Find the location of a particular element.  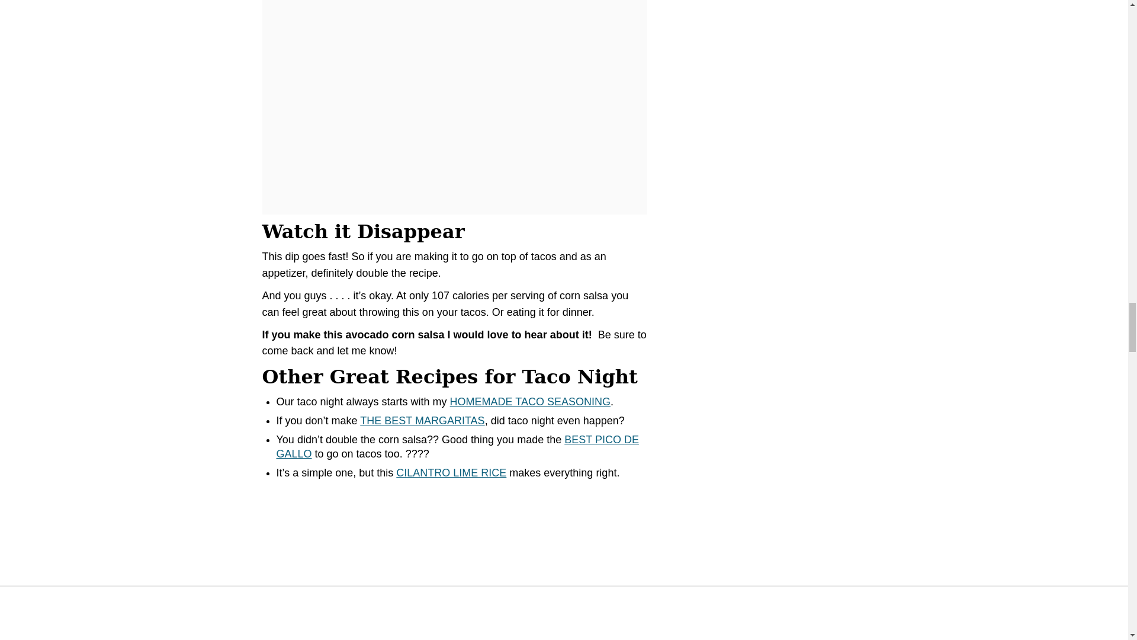

The Best Pico de Gallo Recipe is located at coordinates (457, 447).